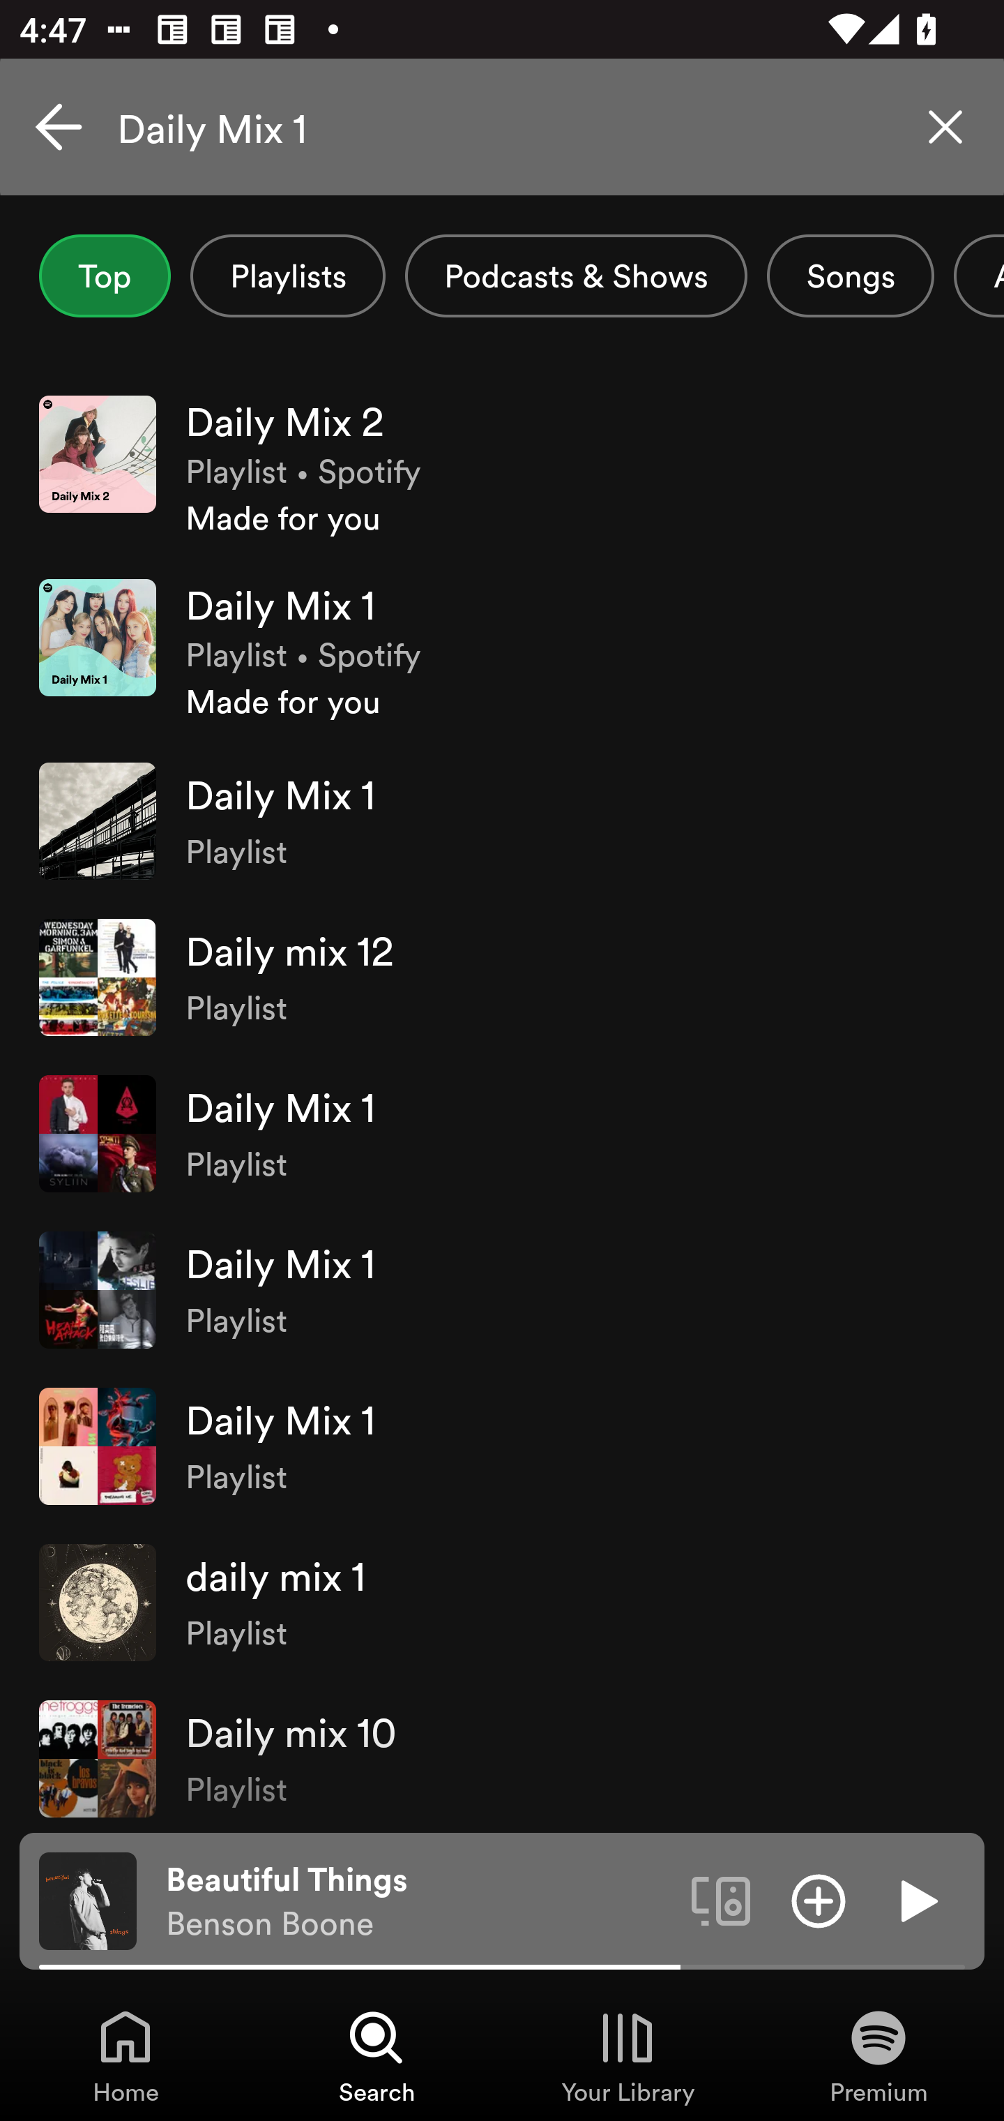 This screenshot has height=2121, width=1004. I want to click on Clear search query, so click(945, 127).